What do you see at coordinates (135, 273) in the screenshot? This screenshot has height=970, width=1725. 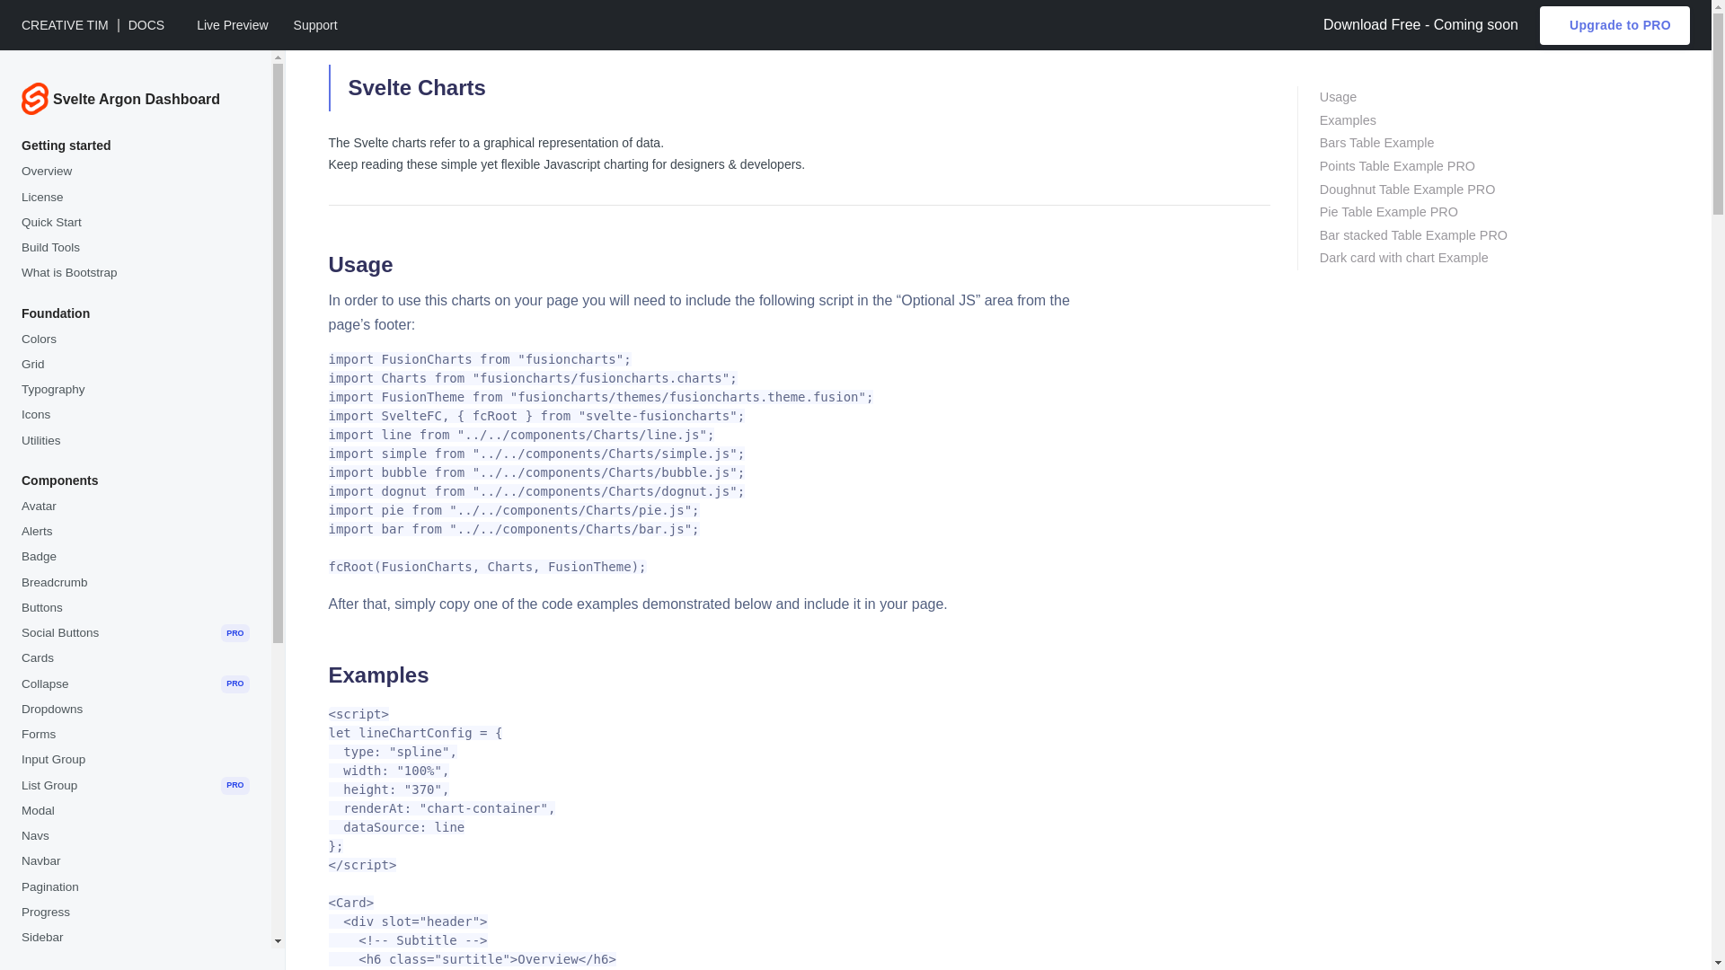 I see `What is Bootstrap` at bounding box center [135, 273].